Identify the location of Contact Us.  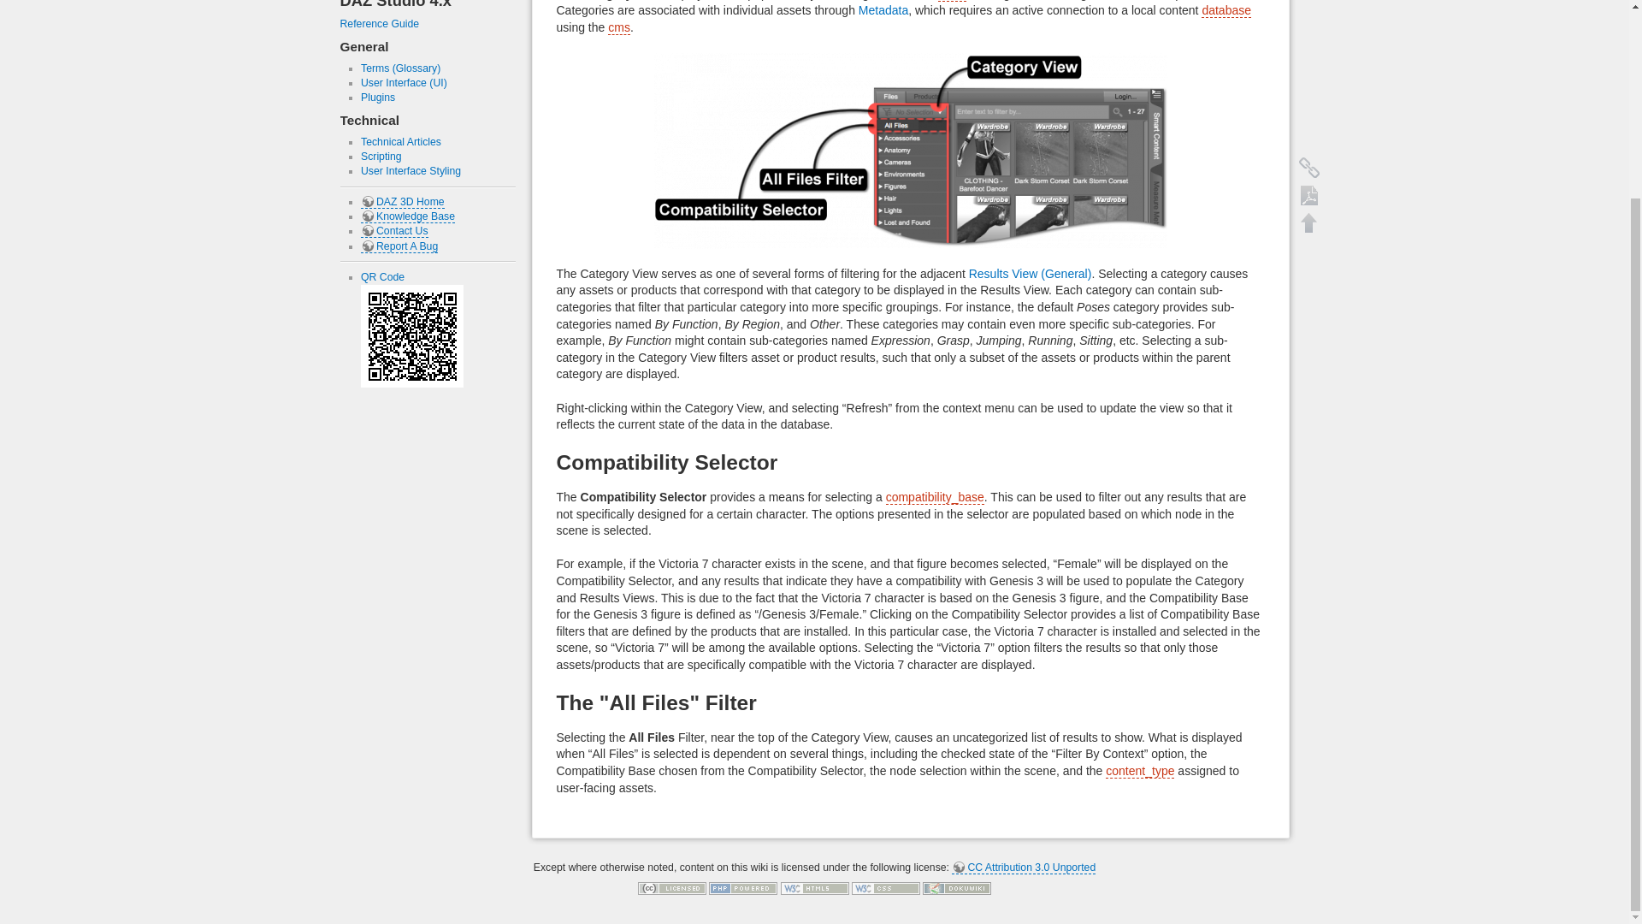
(395, 231).